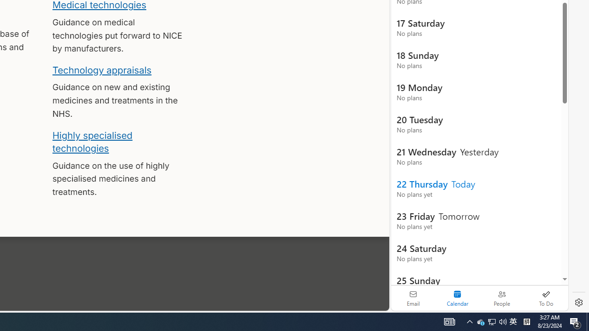 This screenshot has width=589, height=331. I want to click on Technology appraisals, so click(102, 70).